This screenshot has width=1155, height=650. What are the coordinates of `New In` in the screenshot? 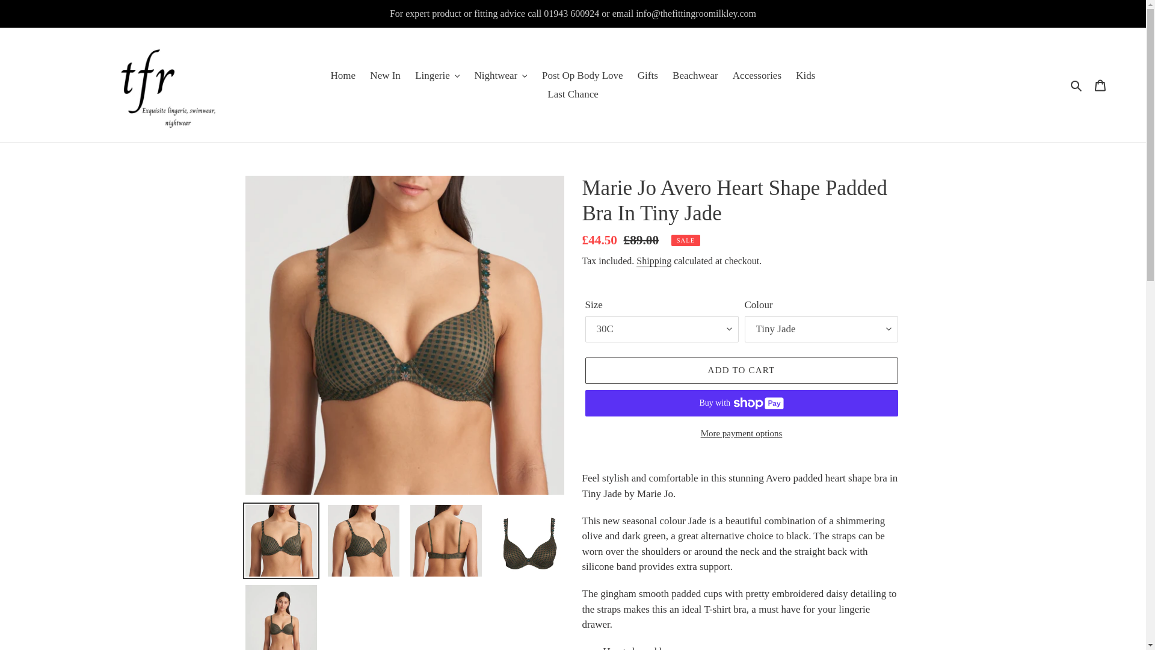 It's located at (385, 76).